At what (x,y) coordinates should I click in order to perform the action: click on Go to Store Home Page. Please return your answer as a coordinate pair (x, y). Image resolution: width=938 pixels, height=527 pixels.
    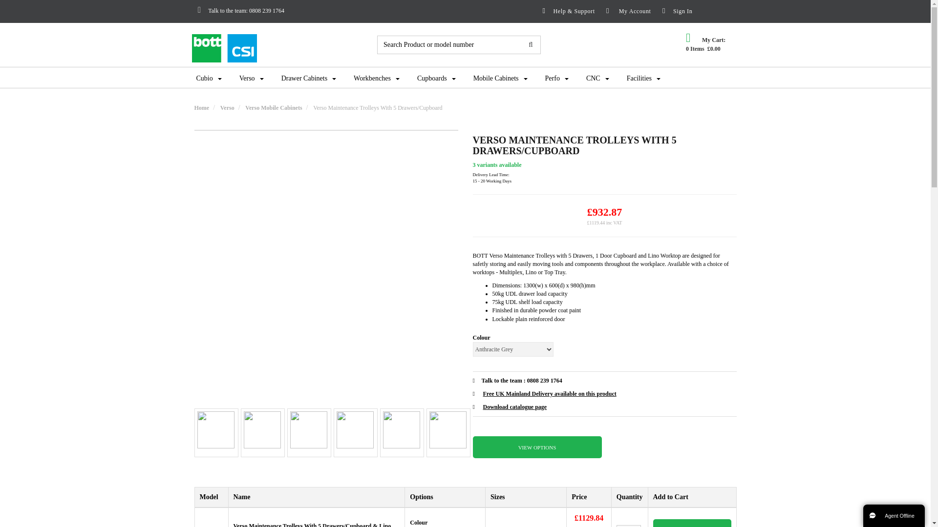
    Looking at the image, I should click on (201, 107).